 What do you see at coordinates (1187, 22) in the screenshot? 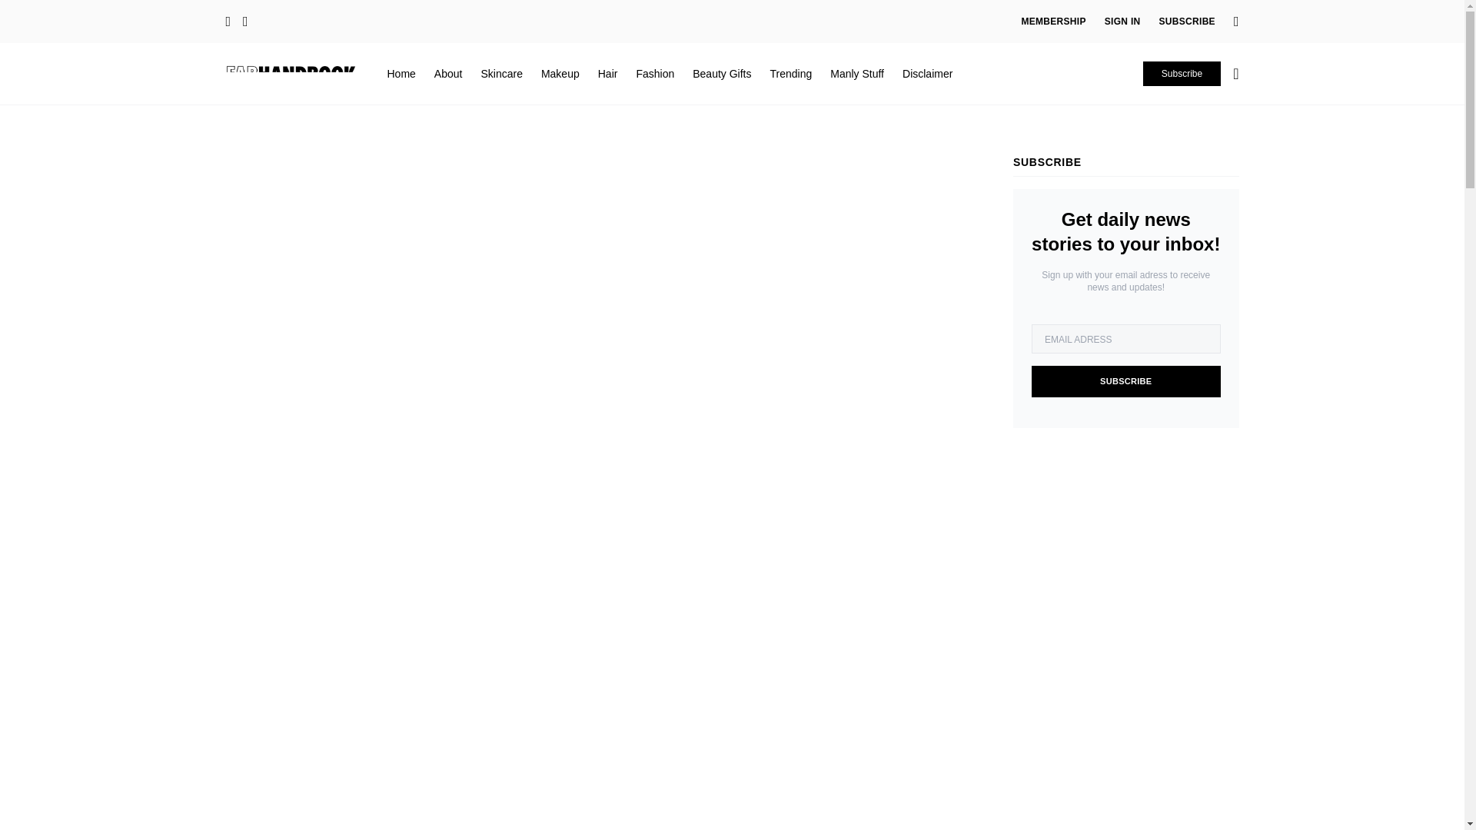
I see `SUBSCRIBE` at bounding box center [1187, 22].